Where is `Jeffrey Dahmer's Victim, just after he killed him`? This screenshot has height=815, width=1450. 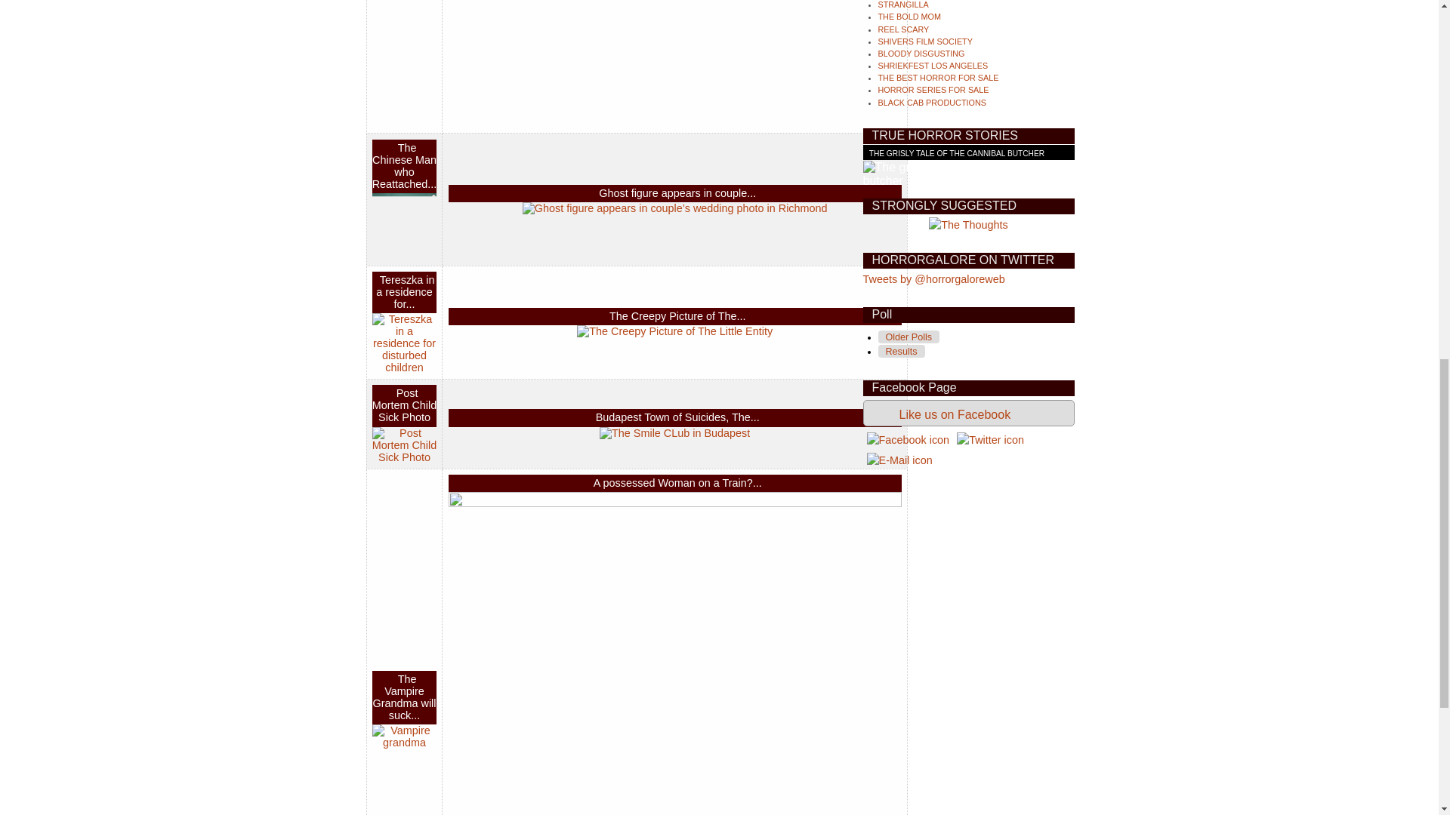 Jeffrey Dahmer's Victim, just after he killed him is located at coordinates (675, 63).